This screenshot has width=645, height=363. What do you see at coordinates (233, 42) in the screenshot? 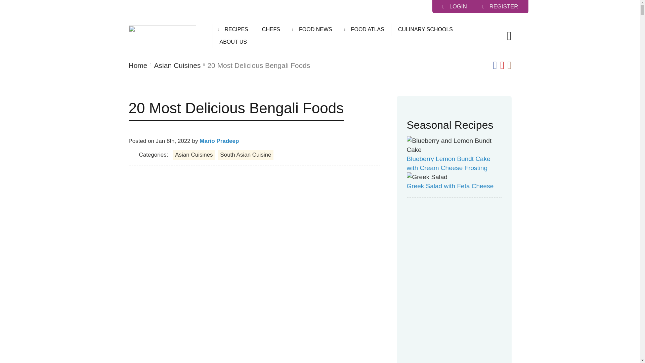
I see `ABOUT US` at bounding box center [233, 42].